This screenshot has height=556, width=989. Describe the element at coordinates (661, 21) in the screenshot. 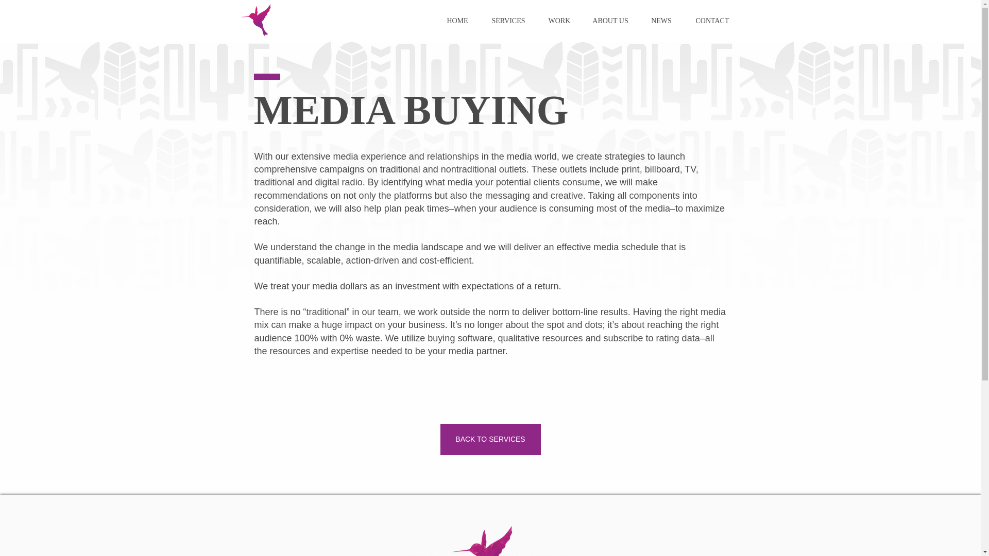

I see `NEWS` at that location.